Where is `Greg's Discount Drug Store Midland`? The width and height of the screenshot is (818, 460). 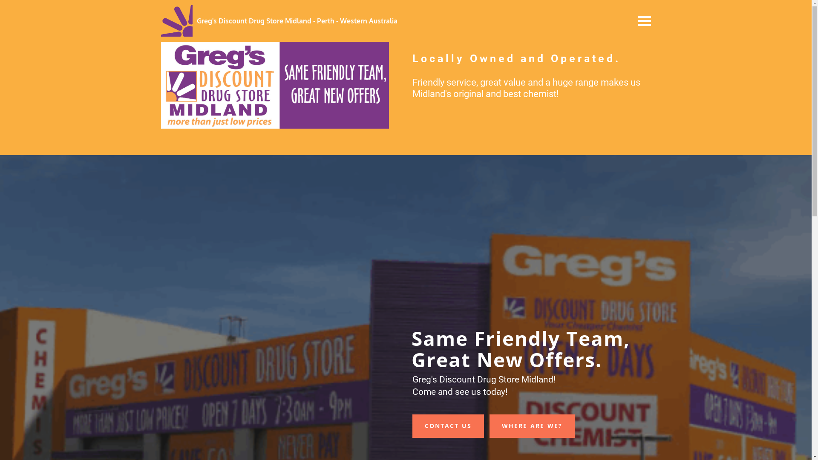
Greg's Discount Drug Store Midland is located at coordinates (177, 21).